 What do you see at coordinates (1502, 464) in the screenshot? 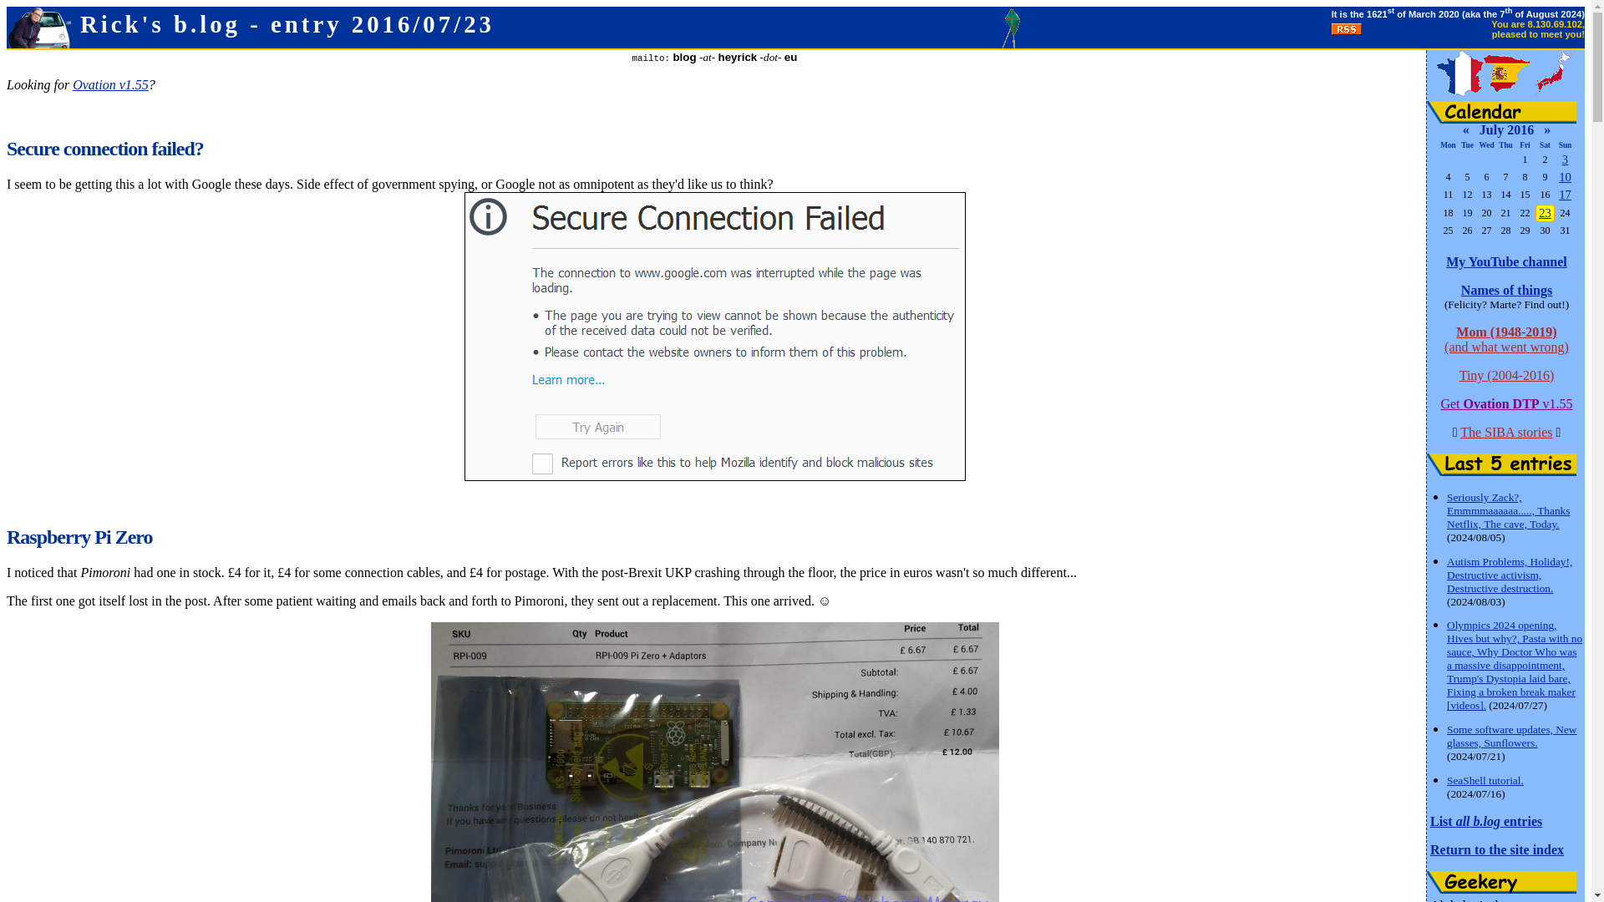
I see `Last 5 entries` at bounding box center [1502, 464].